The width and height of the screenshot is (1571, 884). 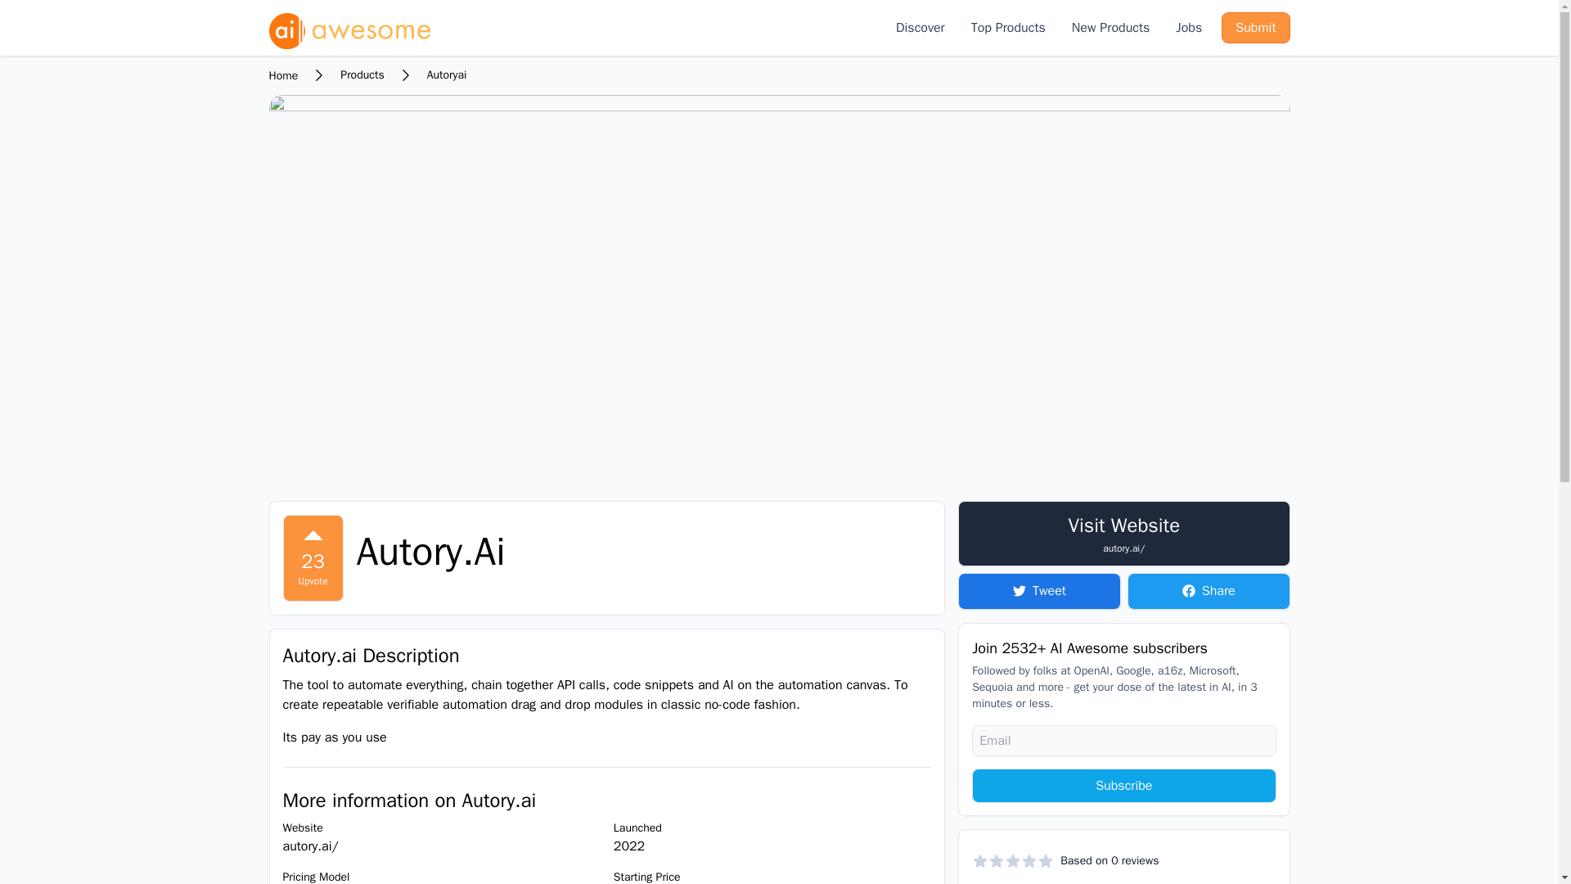 What do you see at coordinates (1008, 28) in the screenshot?
I see `Top Products` at bounding box center [1008, 28].